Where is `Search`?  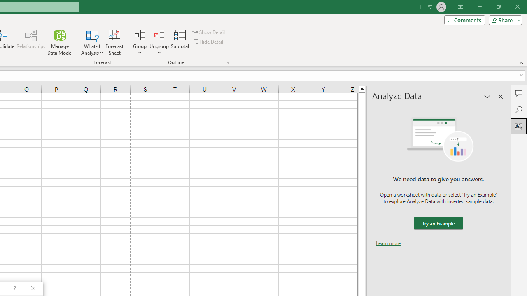 Search is located at coordinates (519, 109).